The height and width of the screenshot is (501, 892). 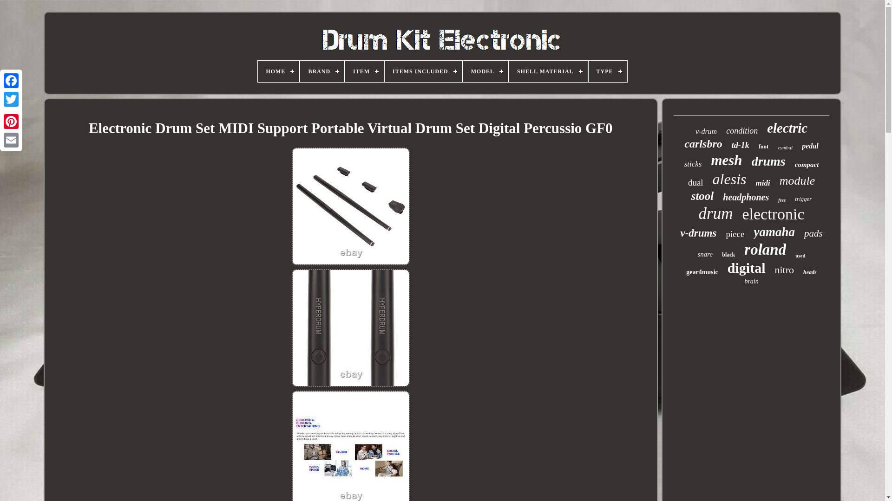 What do you see at coordinates (322, 71) in the screenshot?
I see `BRAND` at bounding box center [322, 71].